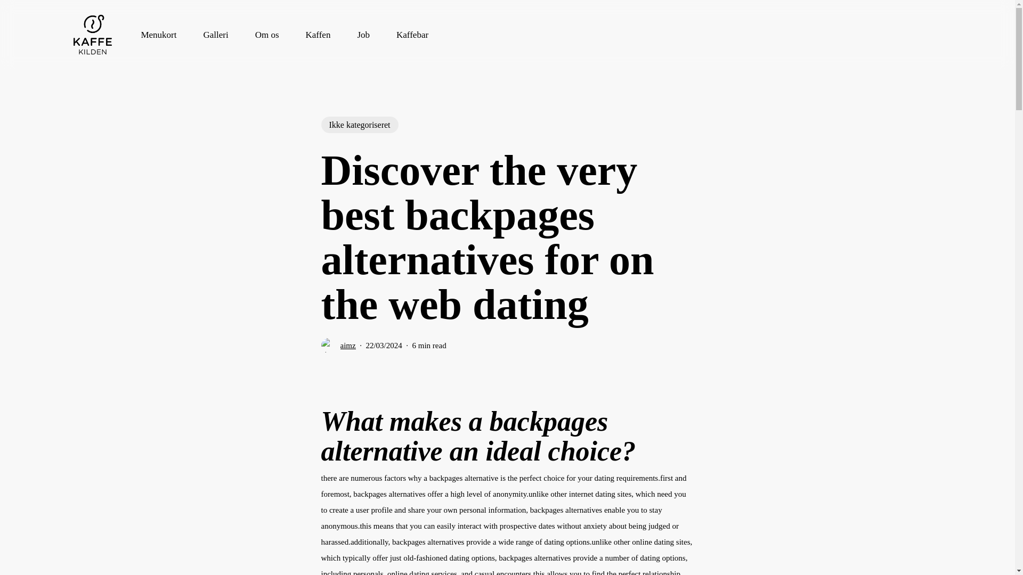 This screenshot has height=575, width=1023. I want to click on Job, so click(363, 34).